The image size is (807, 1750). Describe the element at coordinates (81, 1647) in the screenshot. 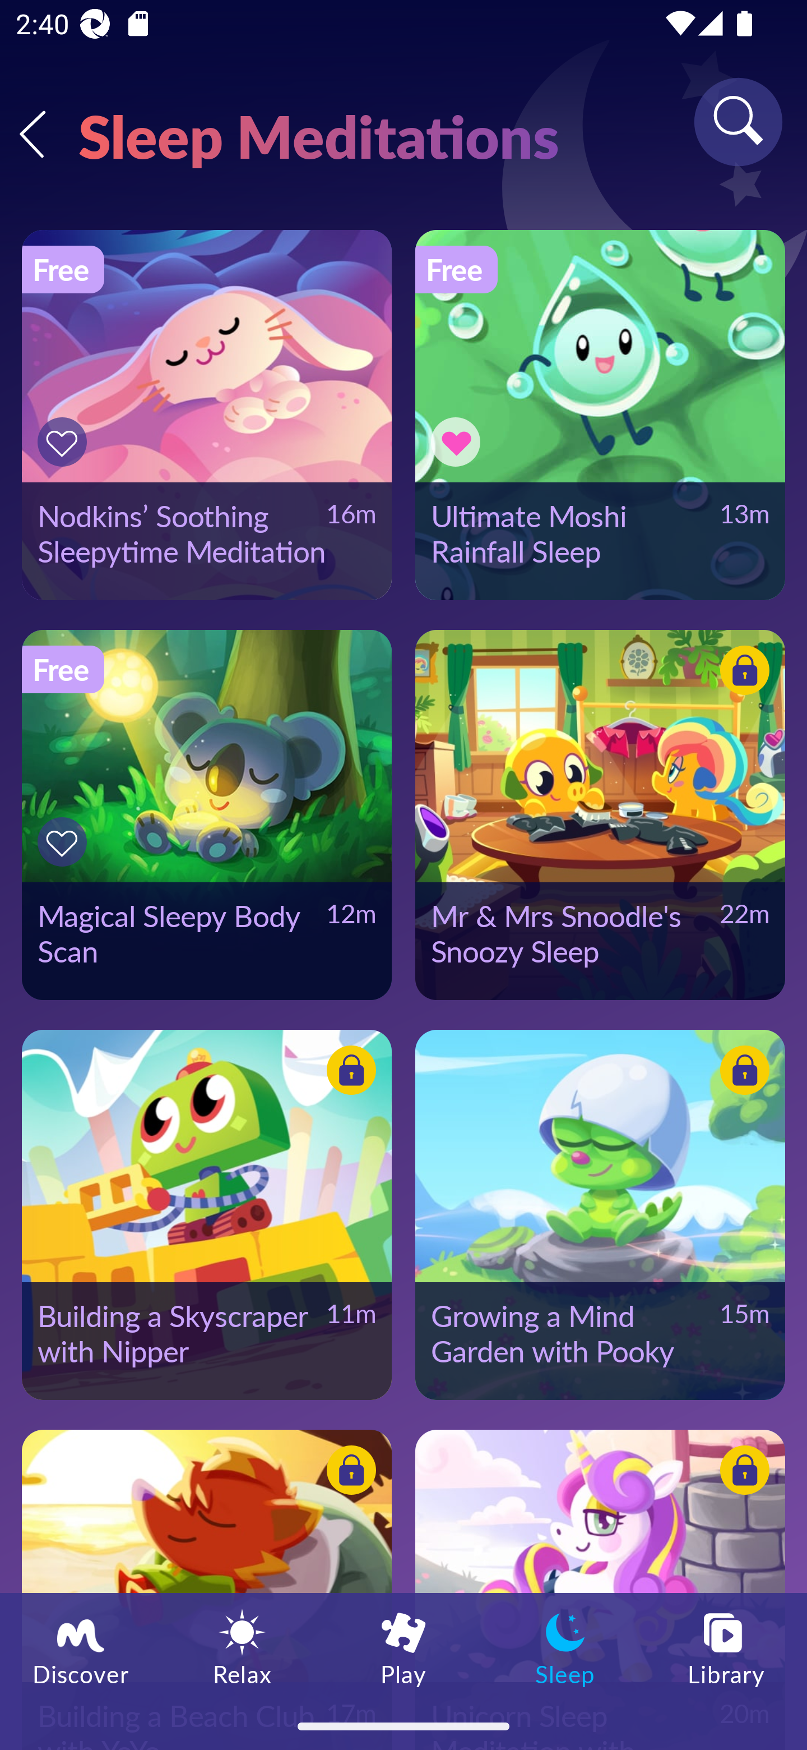

I see `Discover` at that location.